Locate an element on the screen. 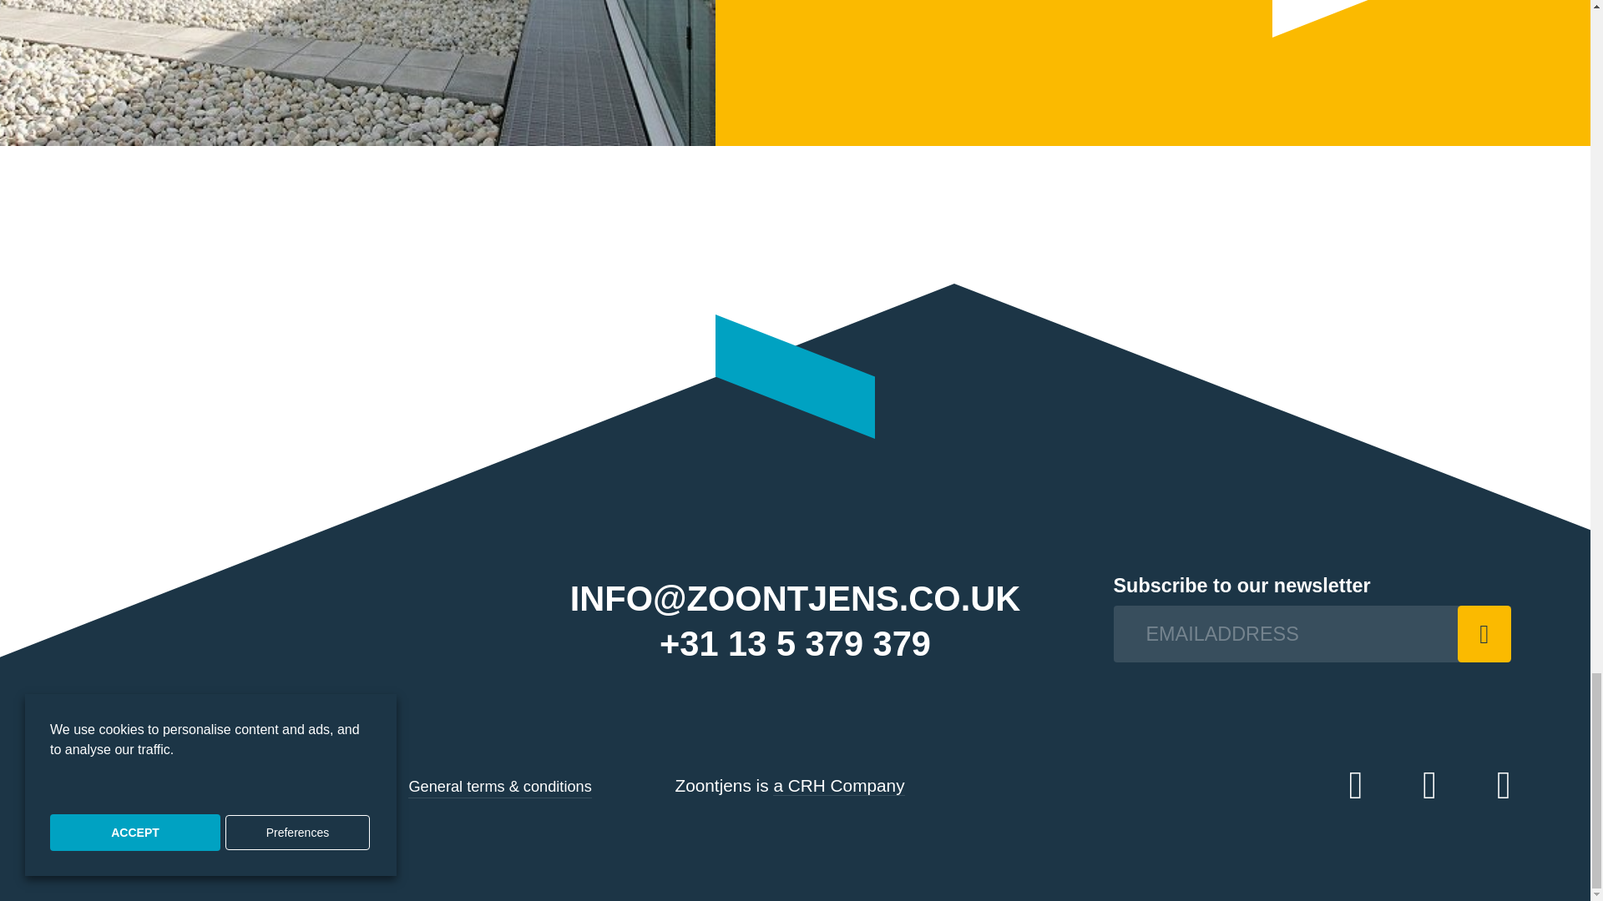 This screenshot has height=901, width=1603. CRH is located at coordinates (838, 785).